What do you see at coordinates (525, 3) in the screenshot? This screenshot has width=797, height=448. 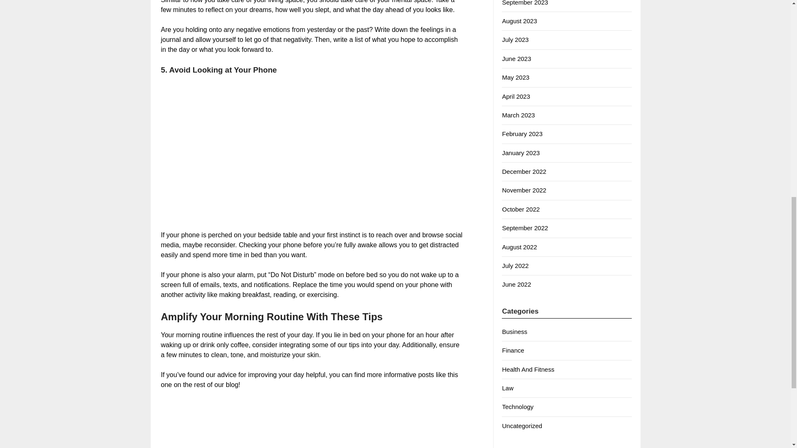 I see `September 2023` at bounding box center [525, 3].